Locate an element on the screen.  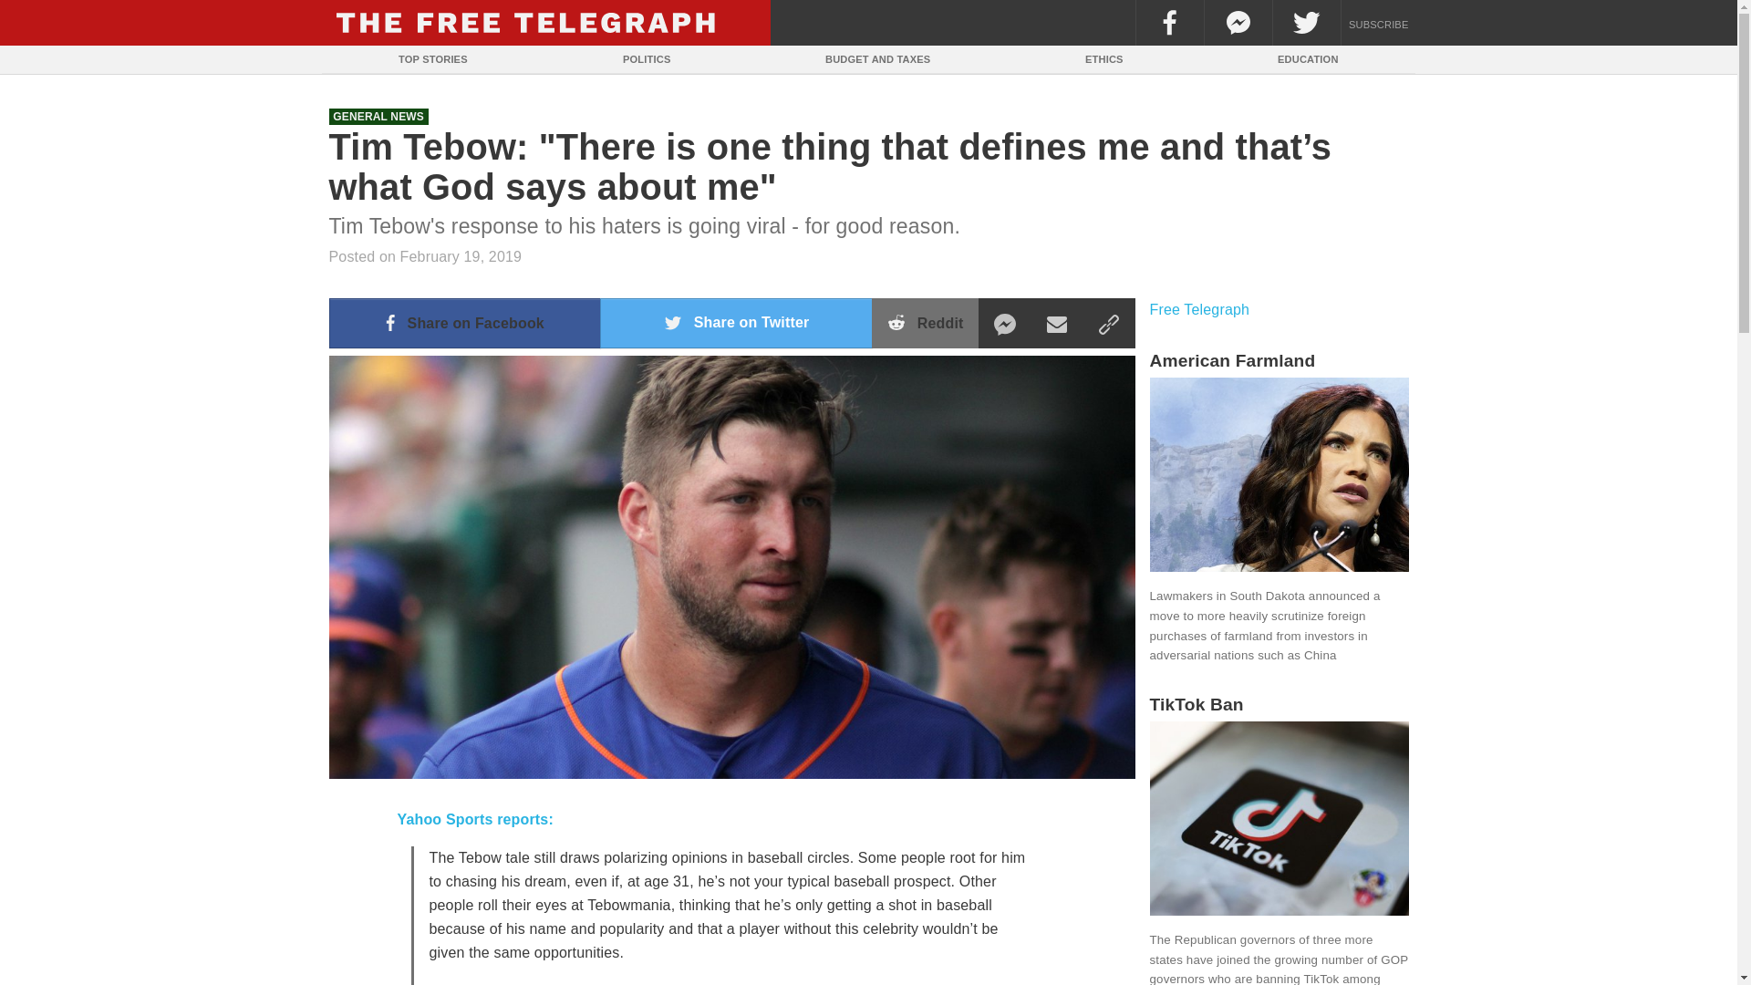
TikTok Ban is located at coordinates (1278, 704).